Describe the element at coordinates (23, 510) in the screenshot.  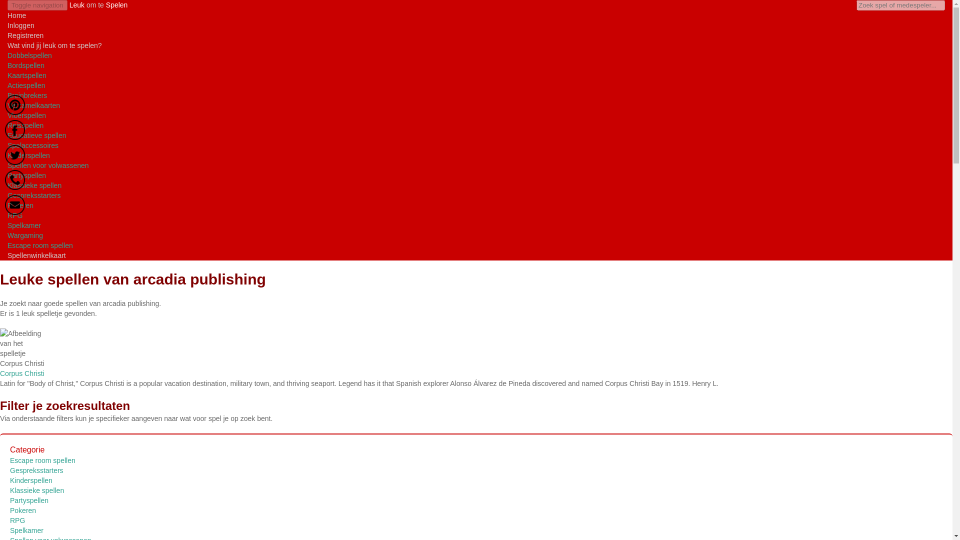
I see `Pokeren` at that location.